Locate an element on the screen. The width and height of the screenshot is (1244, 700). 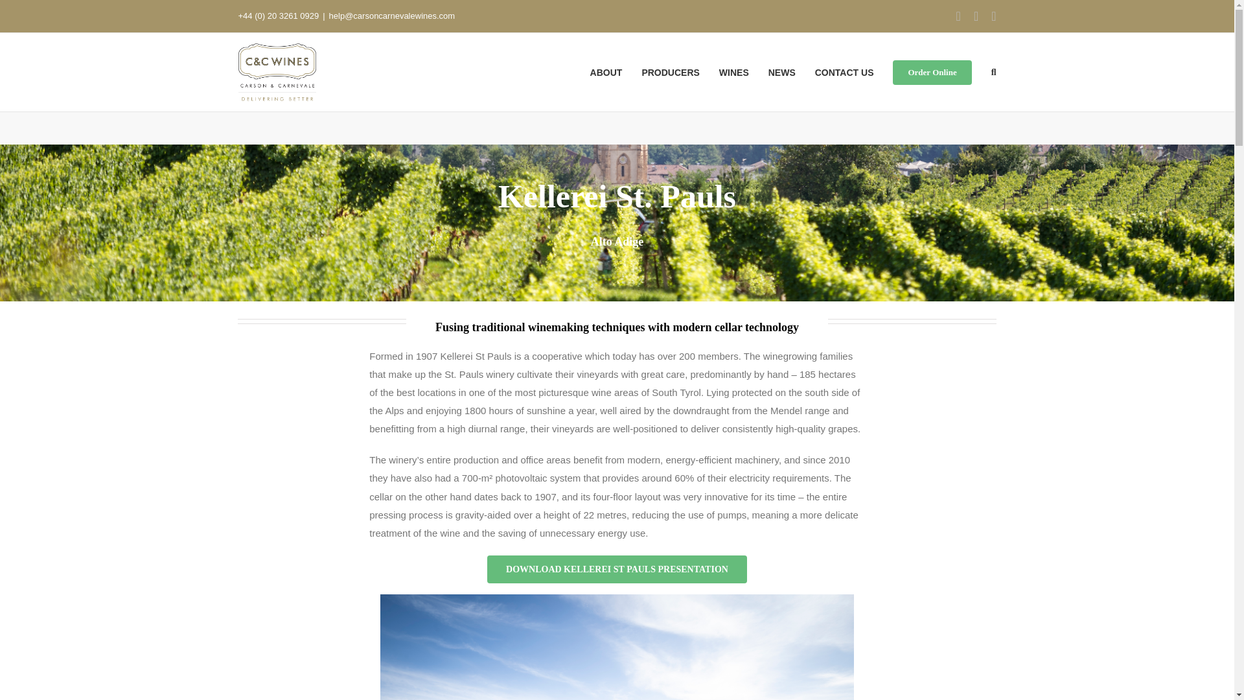
Order Online is located at coordinates (932, 71).